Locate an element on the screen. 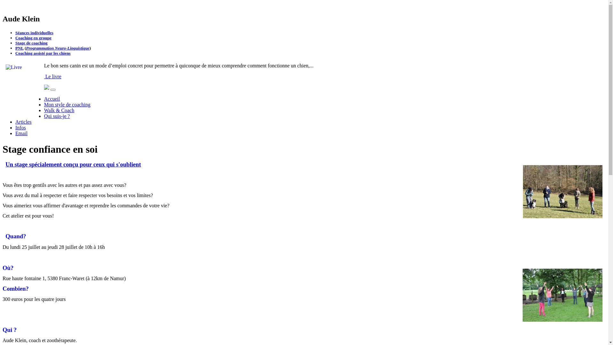 The height and width of the screenshot is (345, 613). Programmation Neuro-Linguistique is located at coordinates (58, 48).